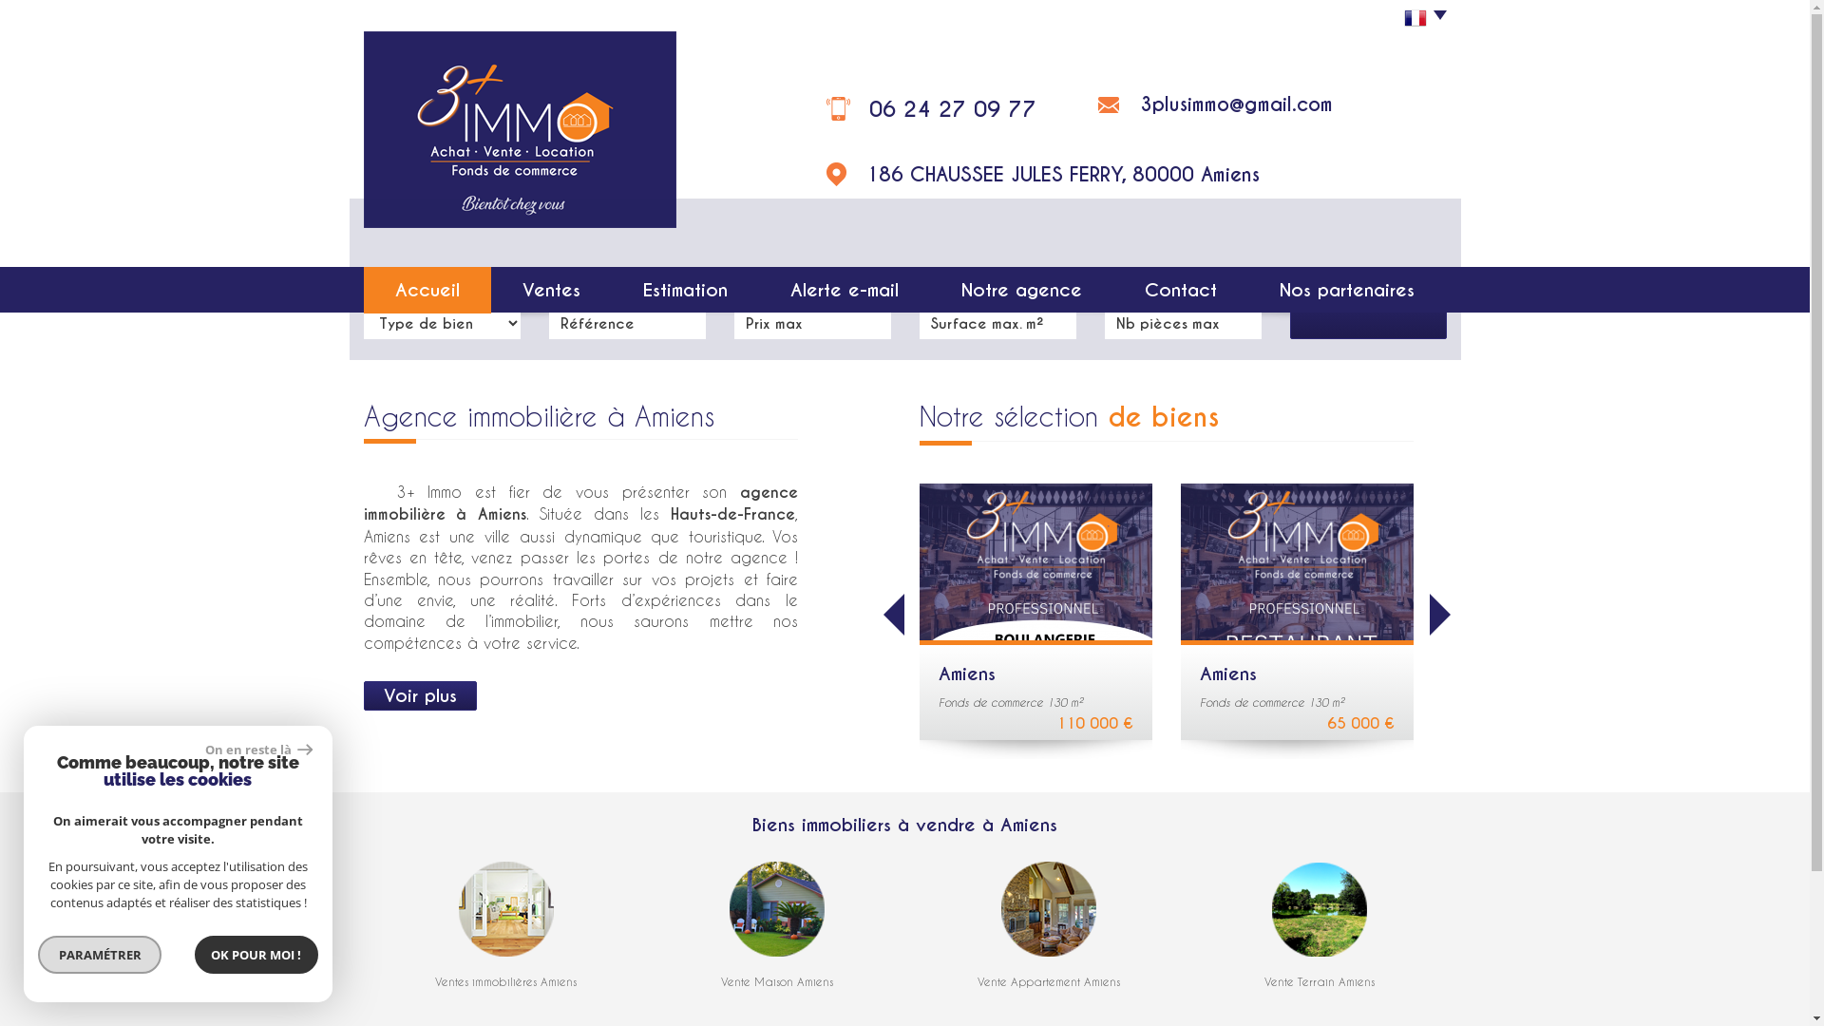 Image resolution: width=1824 pixels, height=1026 pixels. Describe the element at coordinates (1320, 981) in the screenshot. I see `Vente Terrain Amiens` at that location.